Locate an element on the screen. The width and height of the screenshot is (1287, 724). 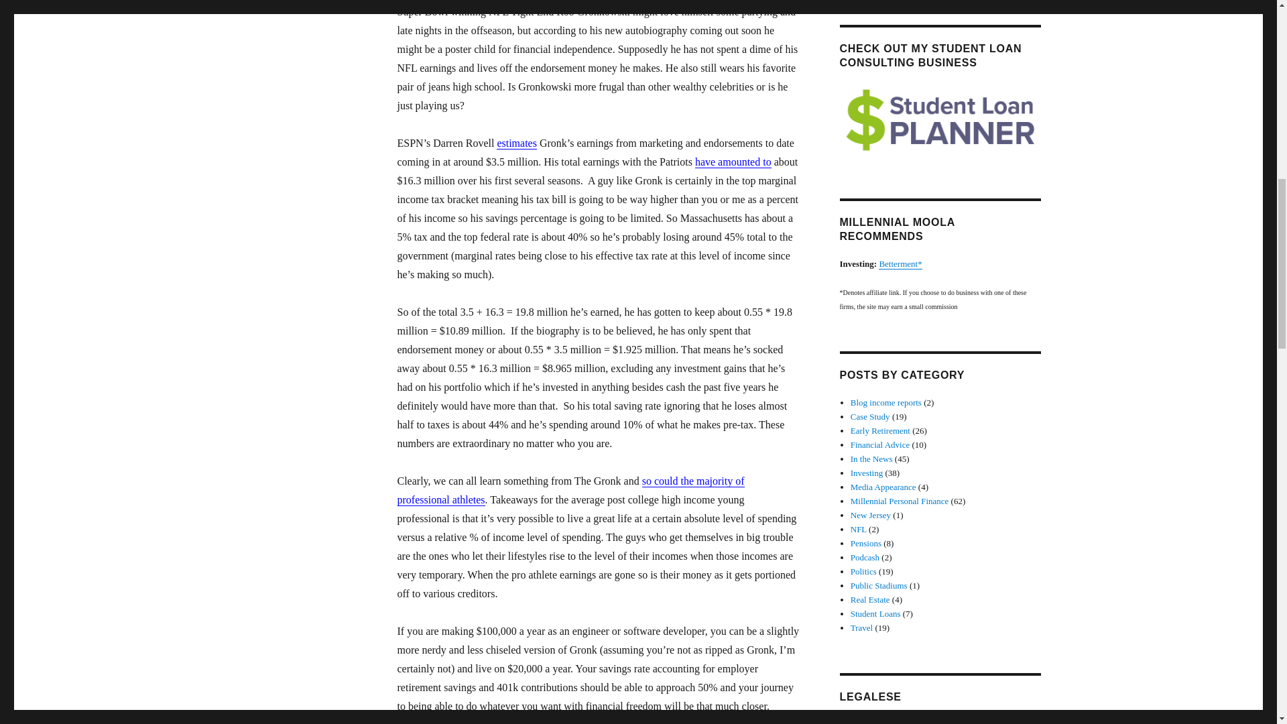
money tips for traveling around the world on a budget is located at coordinates (861, 627).